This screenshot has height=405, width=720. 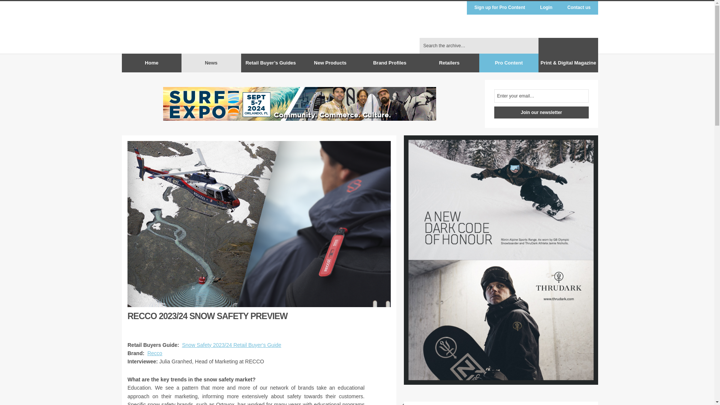 What do you see at coordinates (178, 27) in the screenshot?
I see `Boardsport SOURCE` at bounding box center [178, 27].